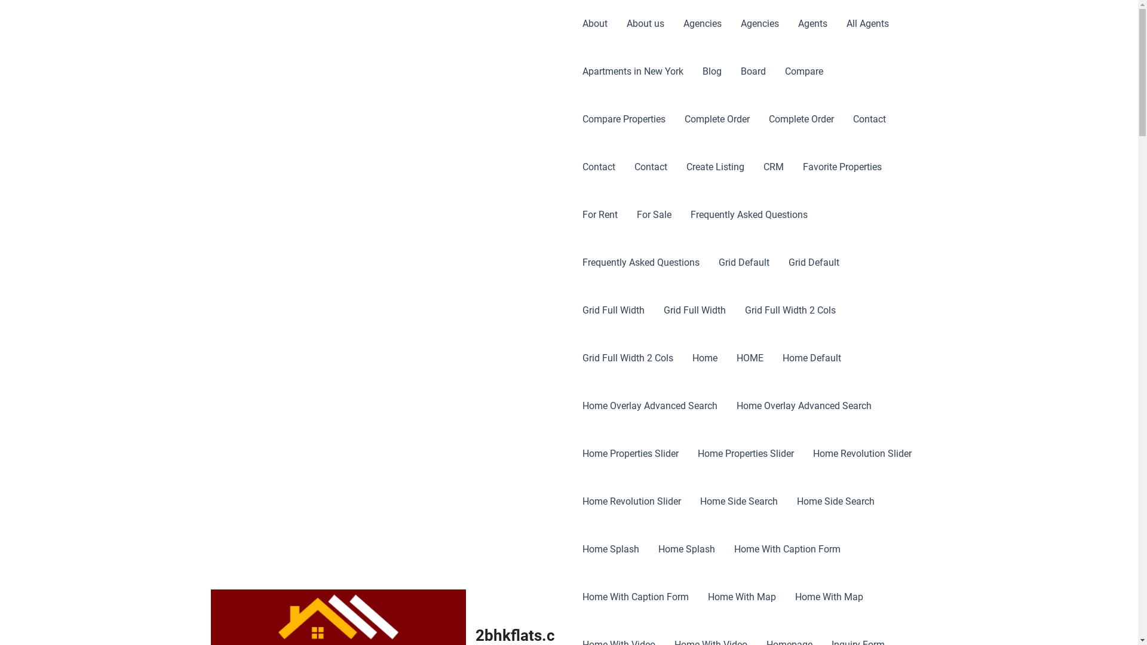  I want to click on Complete Order, so click(717, 119).